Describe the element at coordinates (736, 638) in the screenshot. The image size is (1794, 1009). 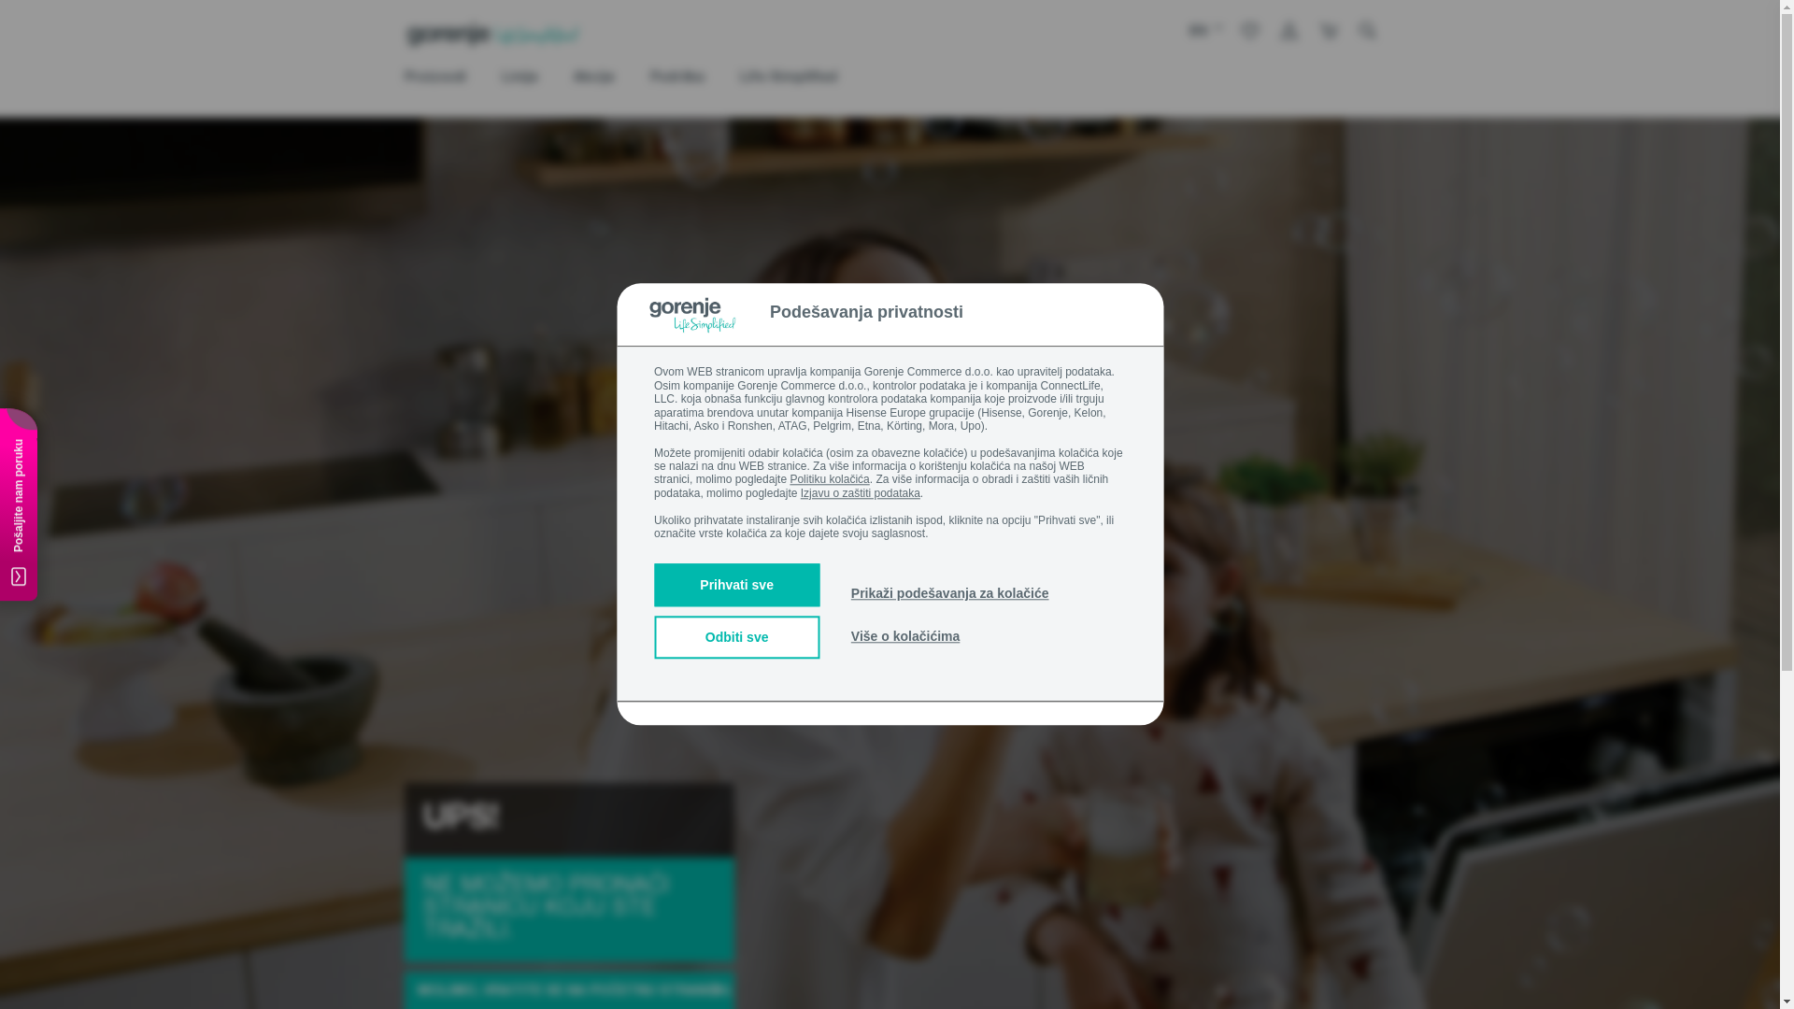
I see `Odbiti sve` at that location.